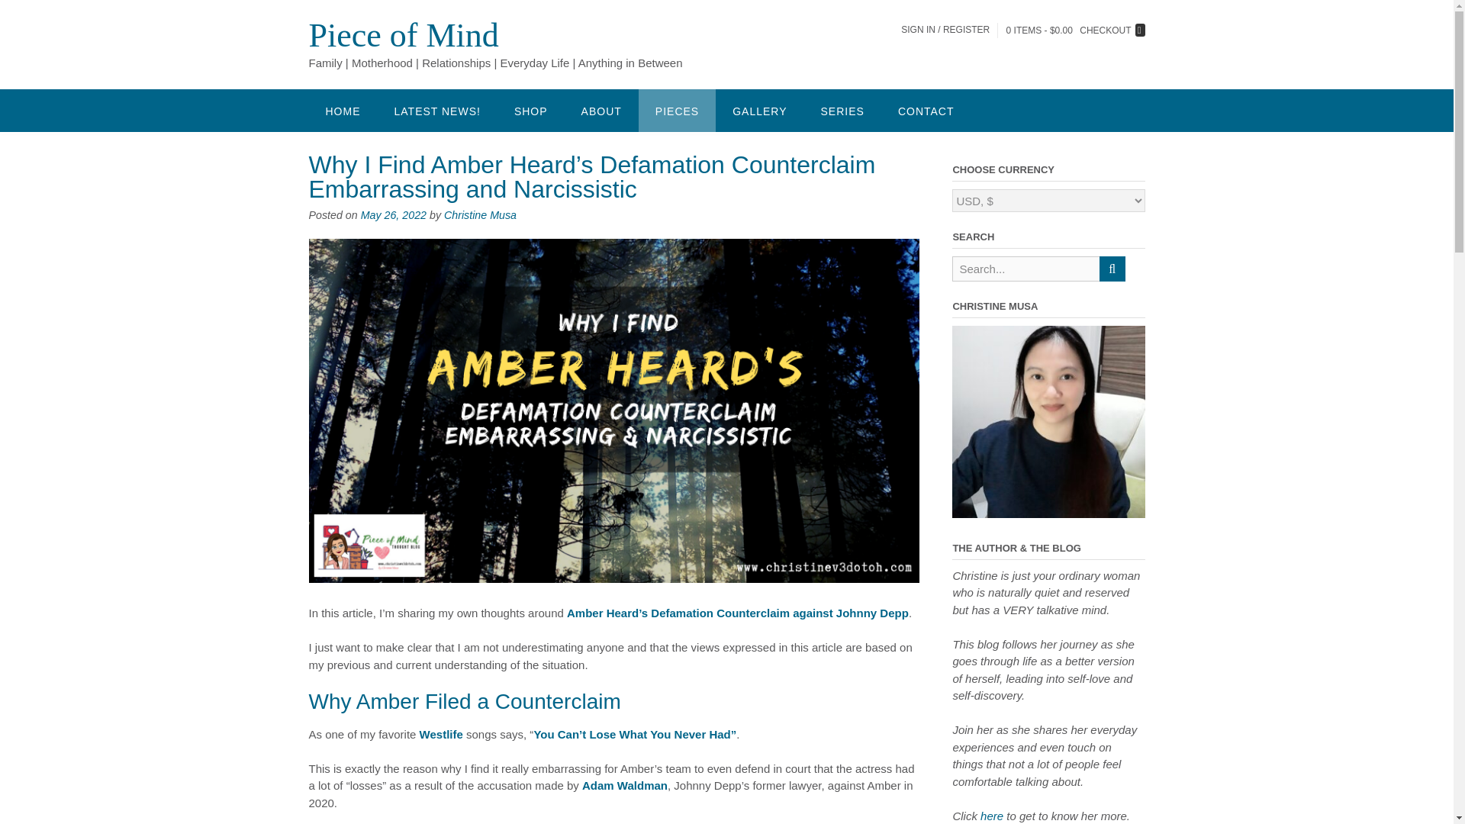  Describe the element at coordinates (624, 784) in the screenshot. I see `Adam Waldman` at that location.